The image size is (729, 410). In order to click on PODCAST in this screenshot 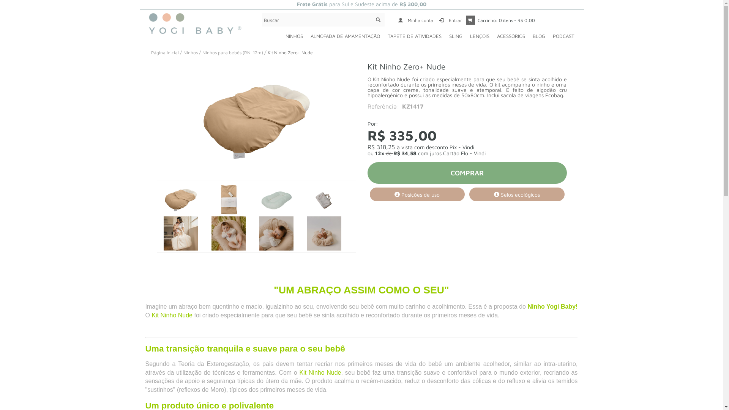, I will do `click(563, 36)`.